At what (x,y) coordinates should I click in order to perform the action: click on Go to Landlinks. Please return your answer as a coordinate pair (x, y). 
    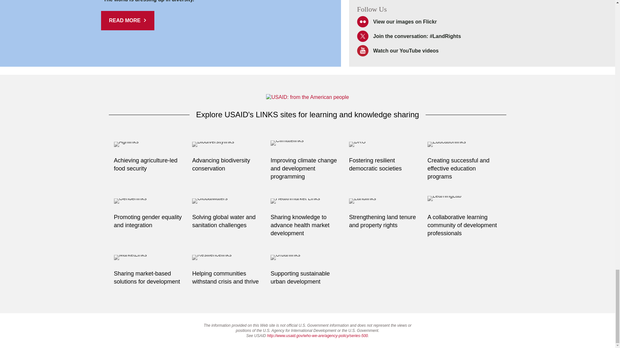
    Looking at the image, I should click on (386, 202).